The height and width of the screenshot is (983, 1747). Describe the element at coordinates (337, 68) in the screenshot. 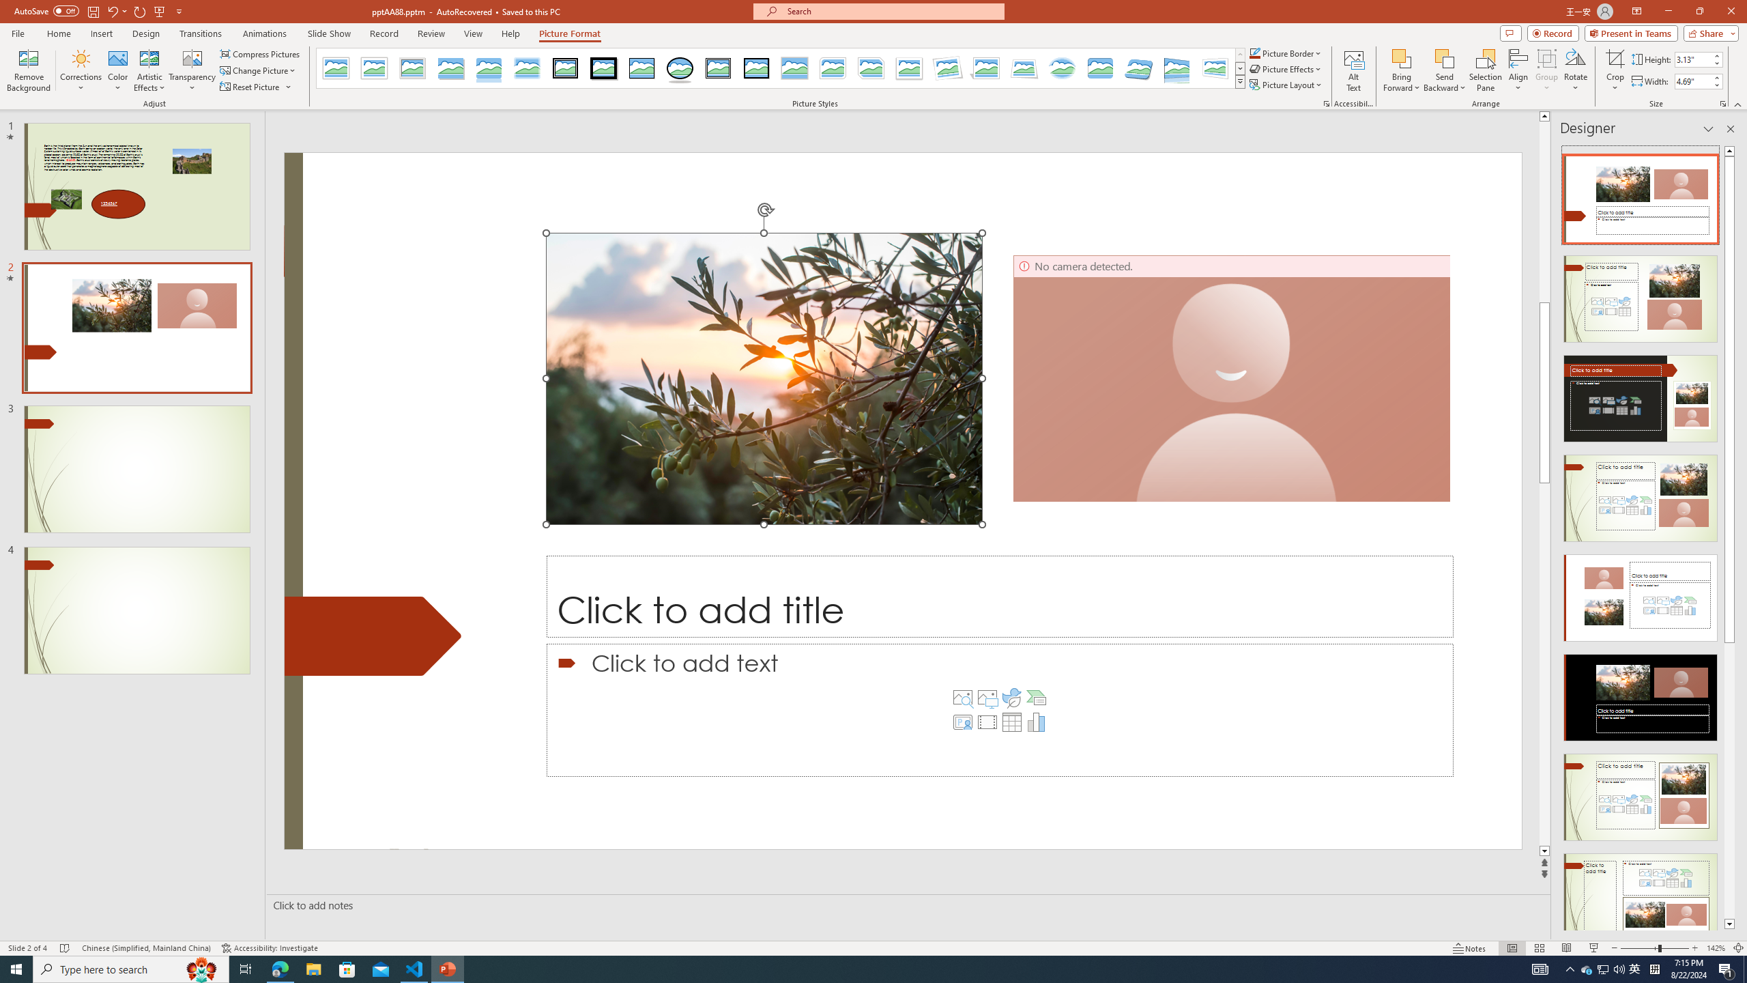

I see `Simple Frame, White` at that location.